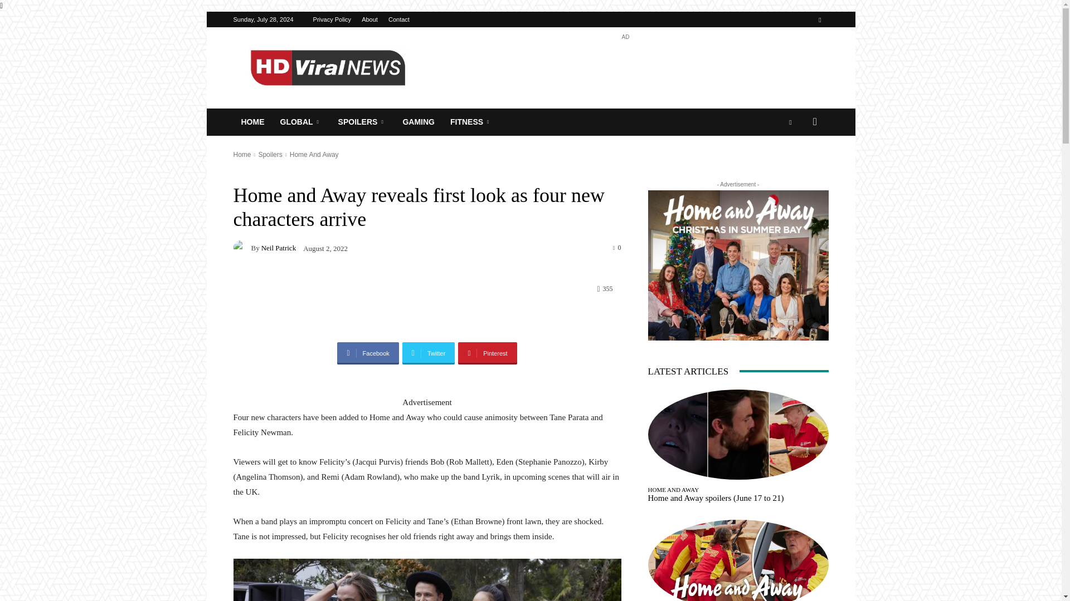  What do you see at coordinates (369, 19) in the screenshot?
I see `About` at bounding box center [369, 19].